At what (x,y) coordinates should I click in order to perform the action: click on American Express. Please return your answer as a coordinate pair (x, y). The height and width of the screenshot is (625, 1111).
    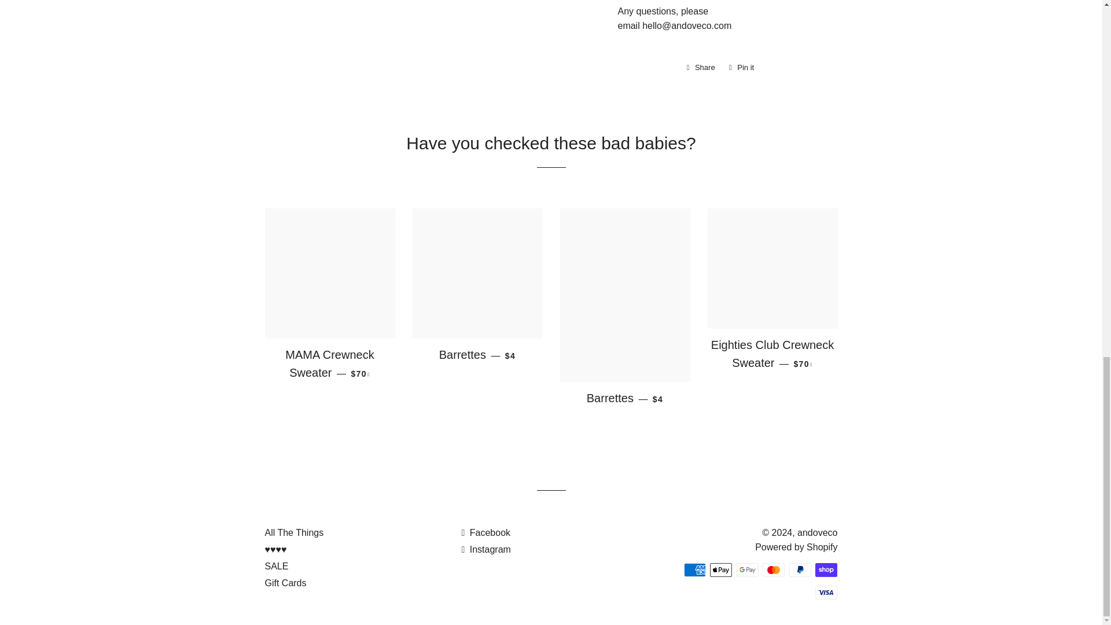
    Looking at the image, I should click on (694, 569).